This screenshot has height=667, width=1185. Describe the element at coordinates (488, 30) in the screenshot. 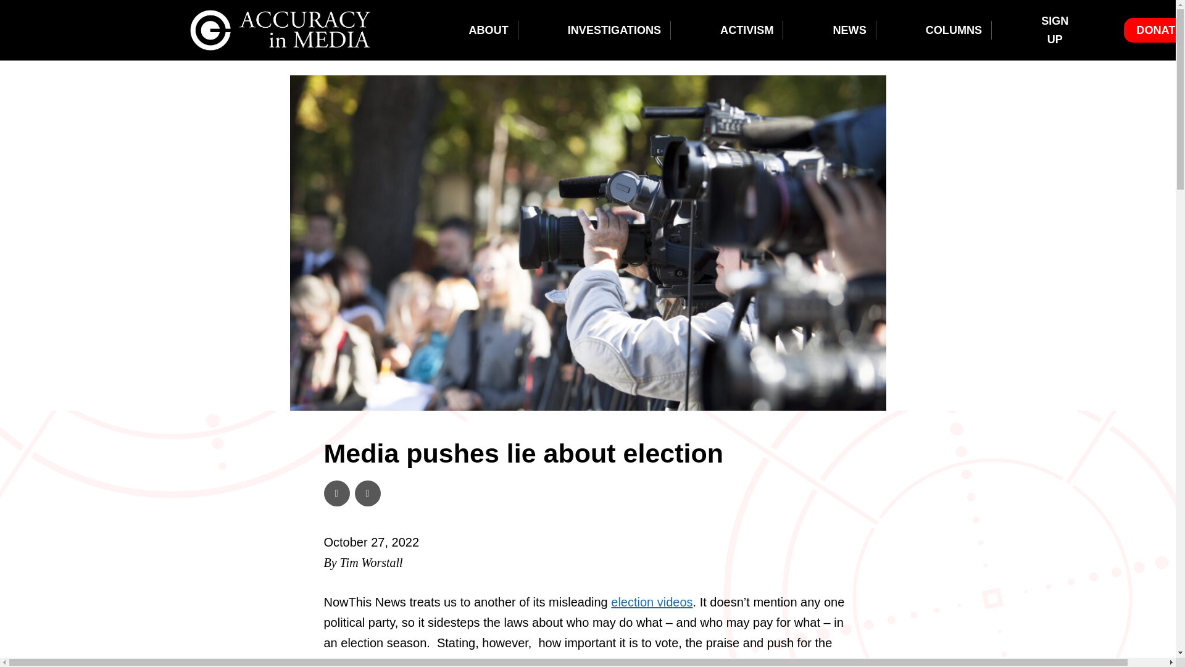

I see `ABOUT` at that location.